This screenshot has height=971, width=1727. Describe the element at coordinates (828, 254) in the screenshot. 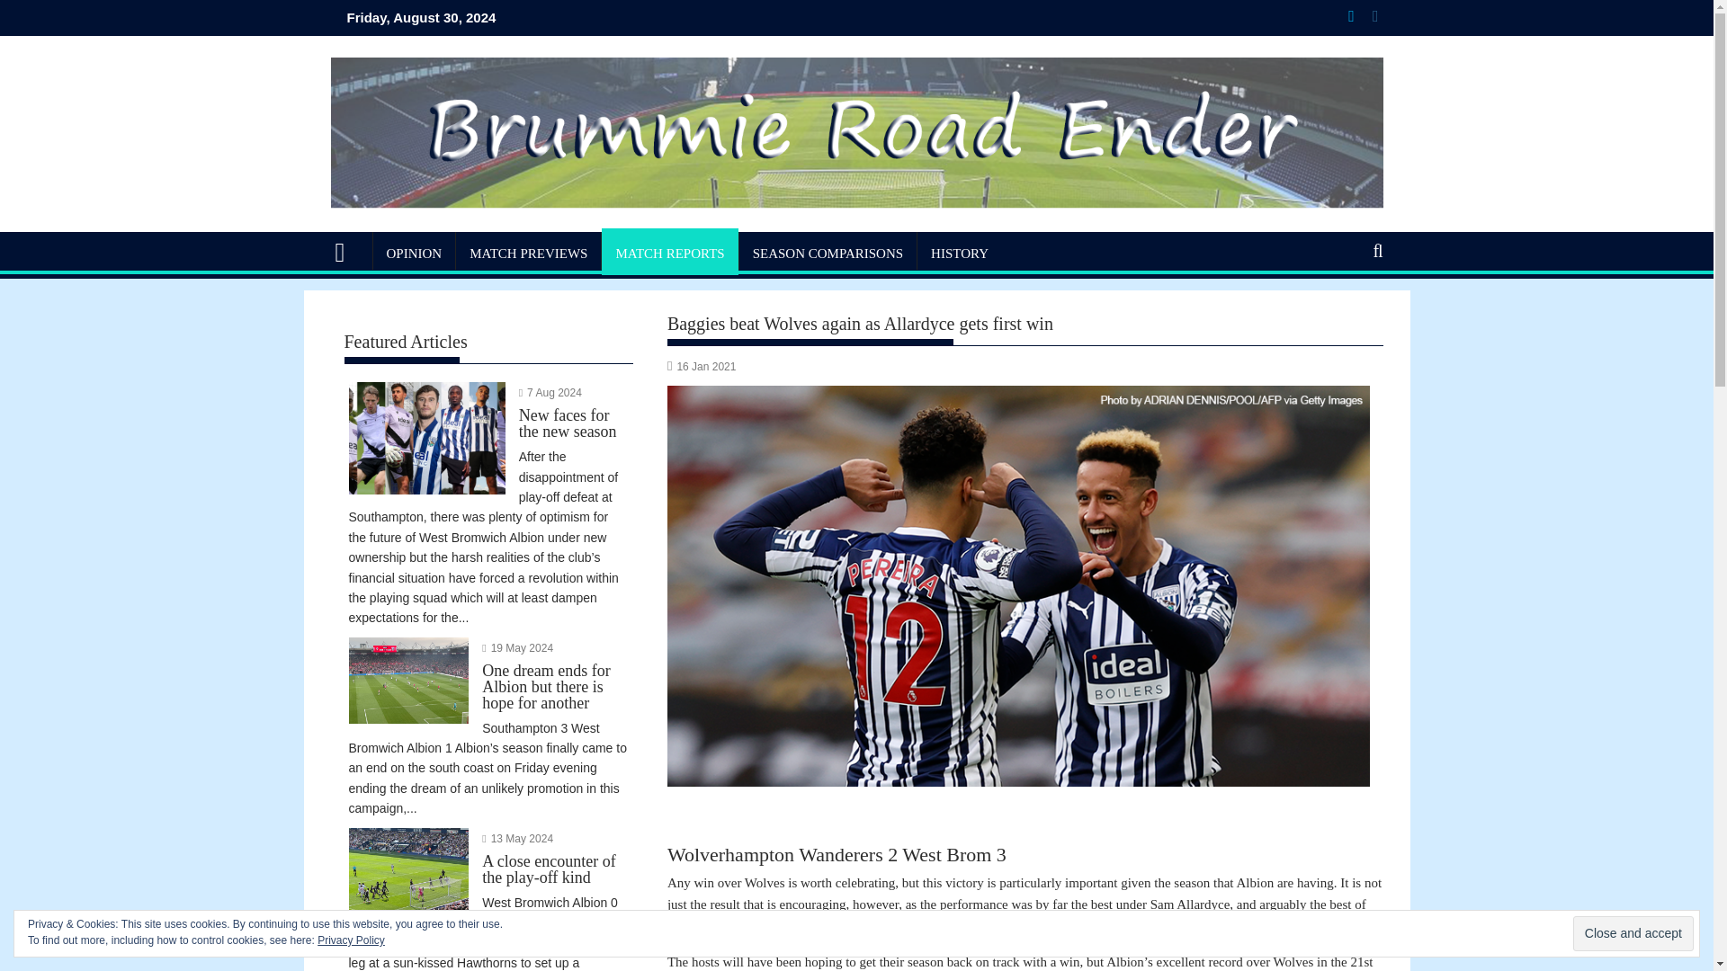

I see `SEASON COMPARISONS` at that location.